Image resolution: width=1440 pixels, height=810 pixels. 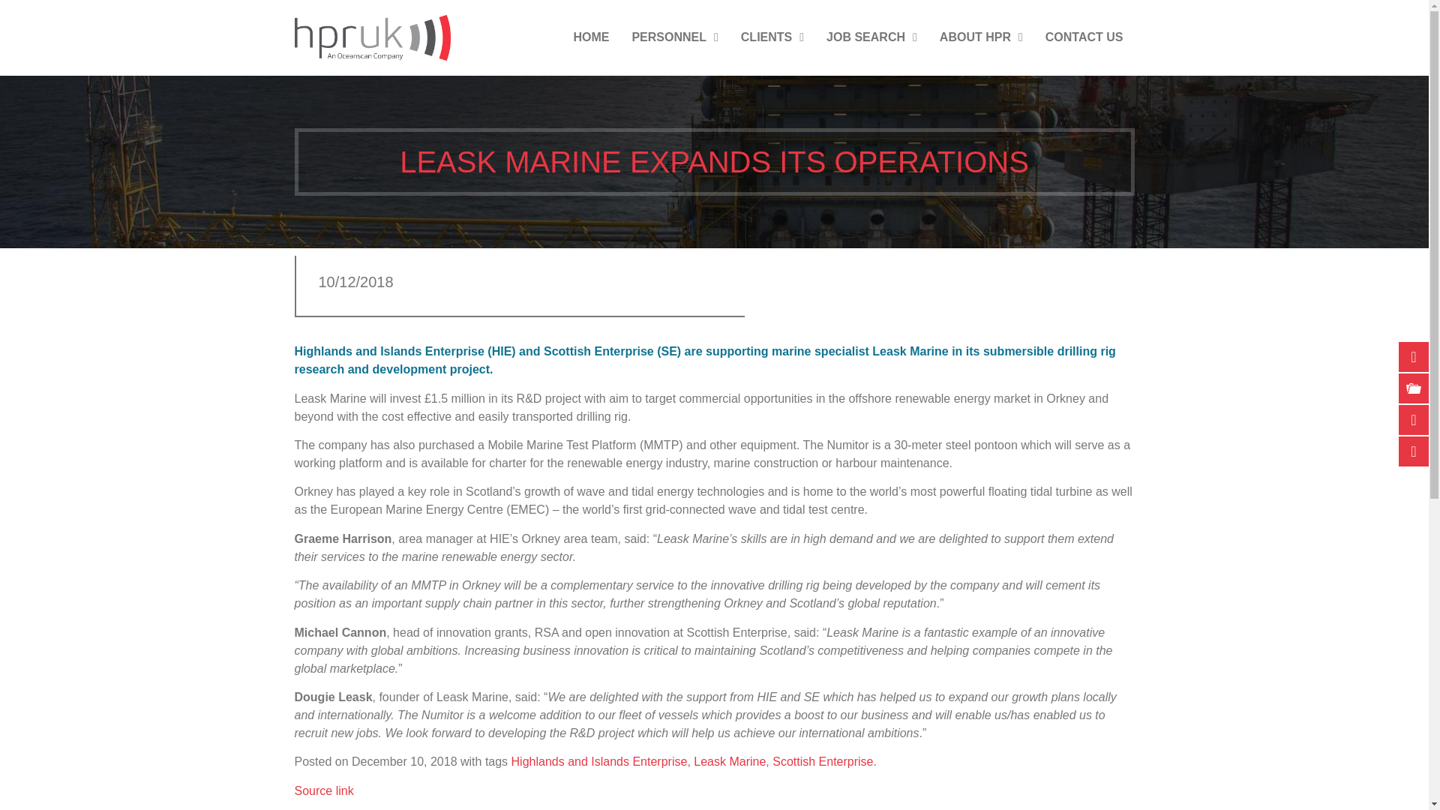 What do you see at coordinates (981, 37) in the screenshot?
I see `ABOUT HPR` at bounding box center [981, 37].